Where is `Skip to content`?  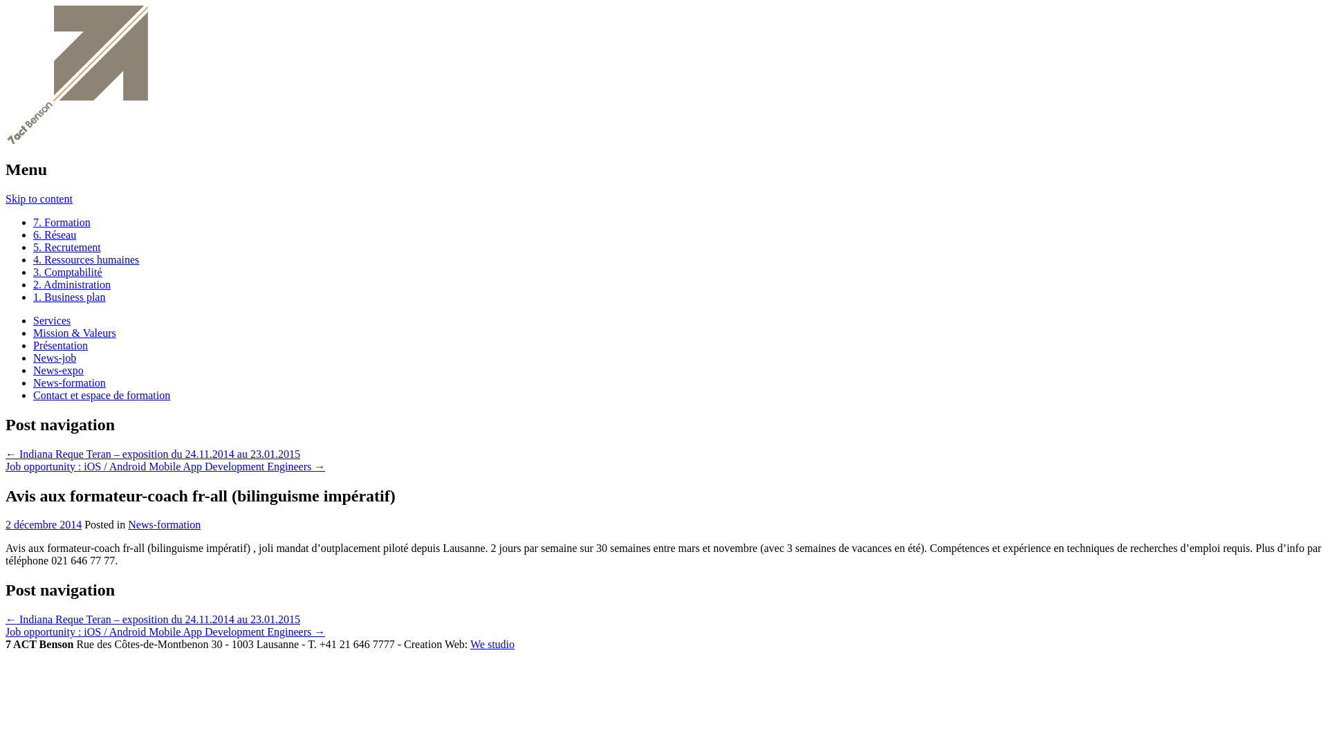 Skip to content is located at coordinates (39, 199).